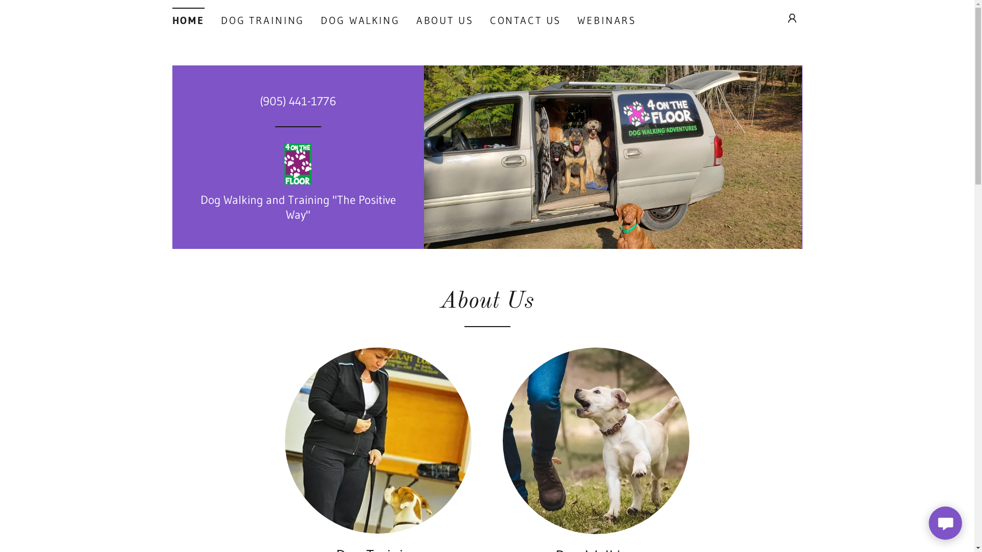  I want to click on (905) 441-1776, so click(298, 101).